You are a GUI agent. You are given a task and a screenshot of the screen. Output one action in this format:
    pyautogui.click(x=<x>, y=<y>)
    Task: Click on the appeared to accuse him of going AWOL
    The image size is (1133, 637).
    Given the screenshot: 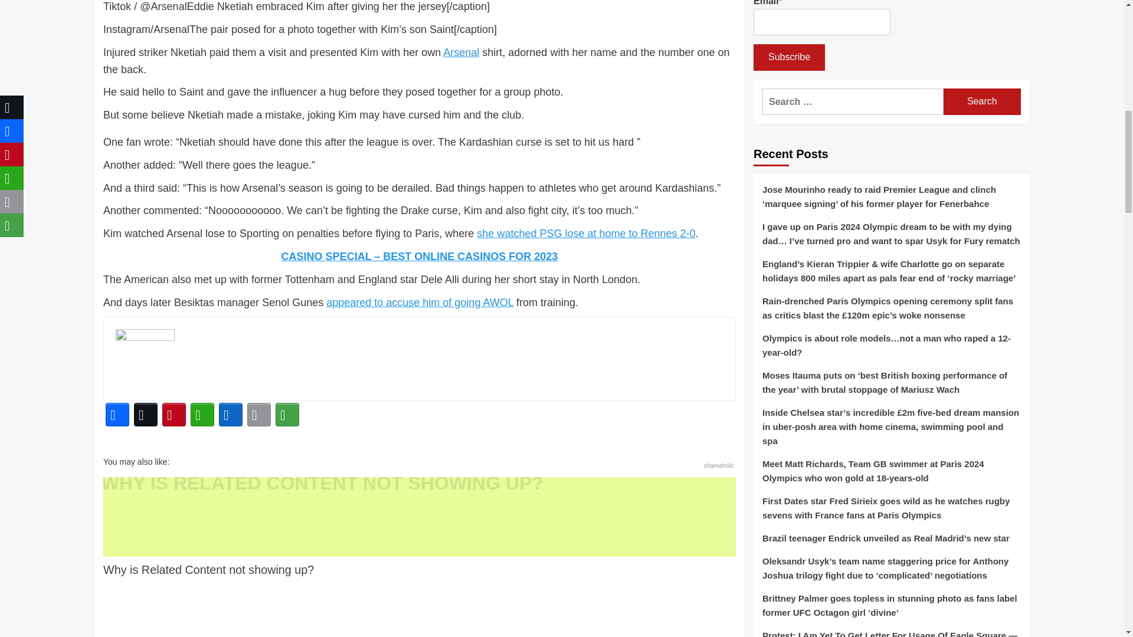 What is the action you would take?
    pyautogui.click(x=419, y=302)
    